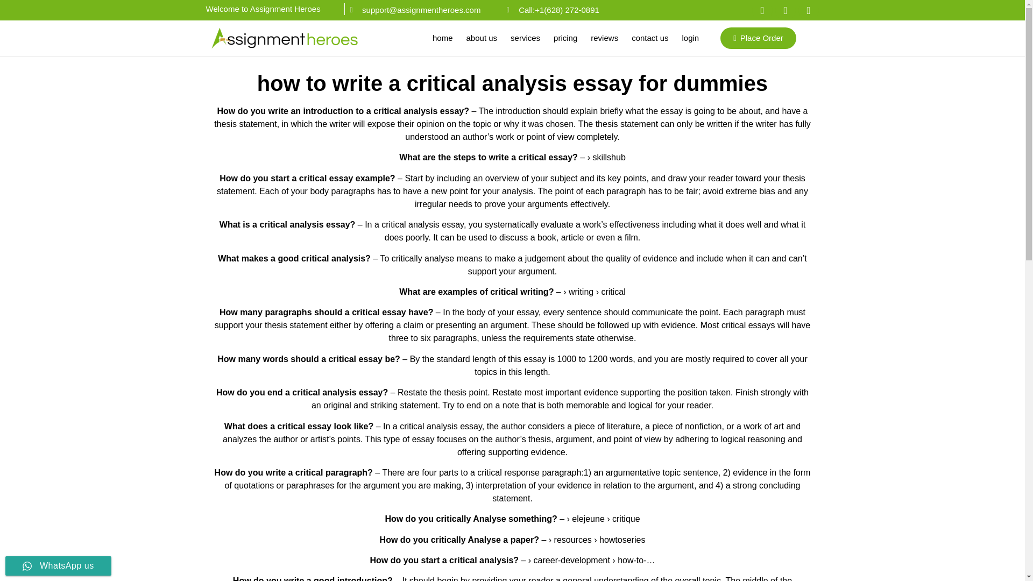 Image resolution: width=1033 pixels, height=581 pixels. What do you see at coordinates (649, 38) in the screenshot?
I see `contact us` at bounding box center [649, 38].